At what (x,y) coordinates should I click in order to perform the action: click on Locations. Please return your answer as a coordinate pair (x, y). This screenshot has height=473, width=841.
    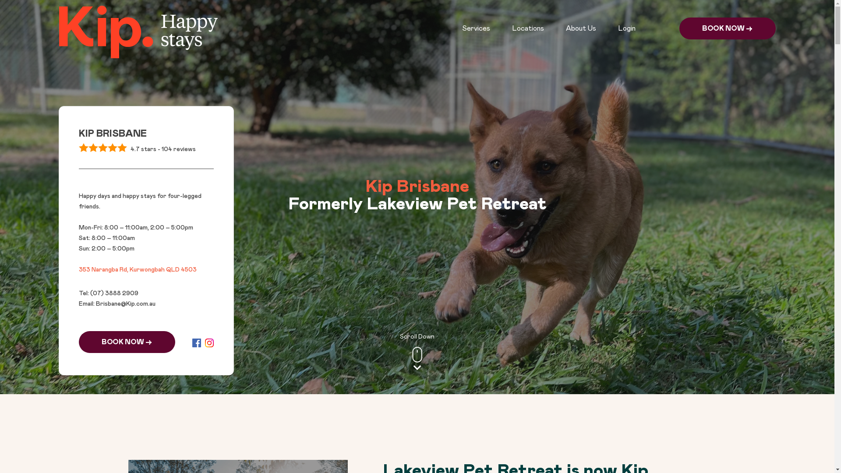
    Looking at the image, I should click on (527, 28).